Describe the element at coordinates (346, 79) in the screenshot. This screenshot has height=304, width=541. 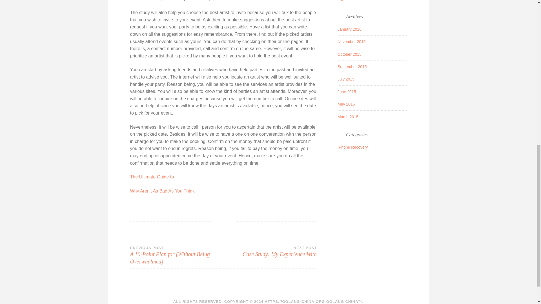
I see `July 2015` at that location.